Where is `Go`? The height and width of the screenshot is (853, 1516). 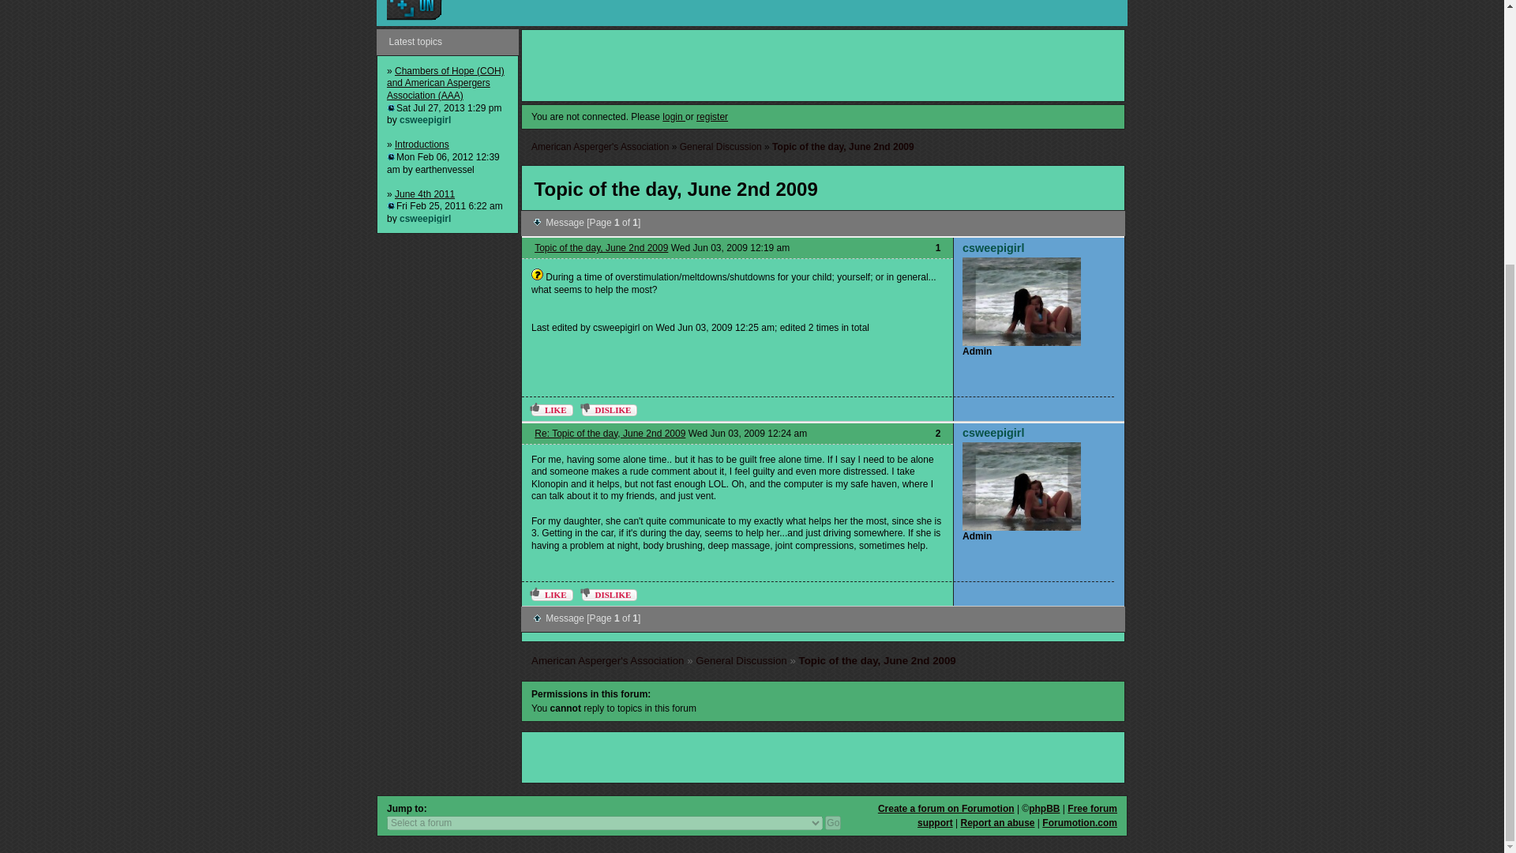 Go is located at coordinates (832, 822).